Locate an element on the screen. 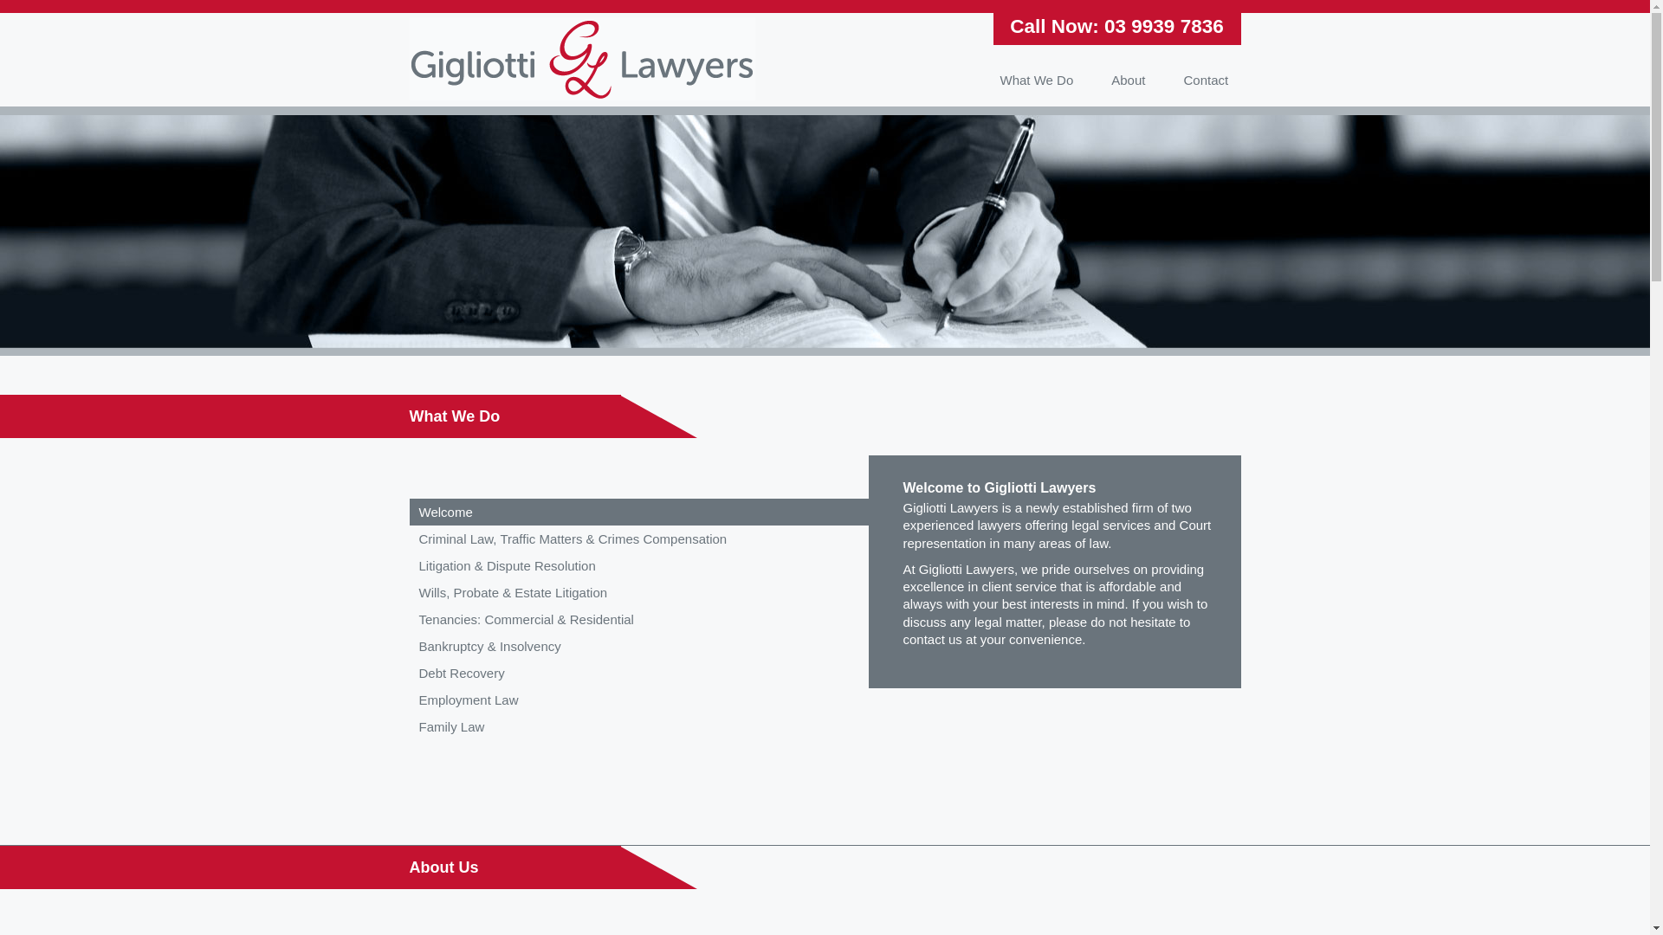 The width and height of the screenshot is (1663, 935). Contact is located at coordinates (1206, 80).